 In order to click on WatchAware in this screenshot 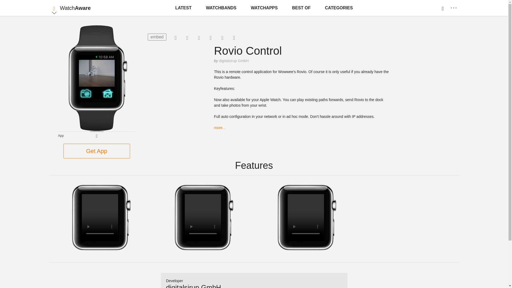, I will do `click(75, 8)`.